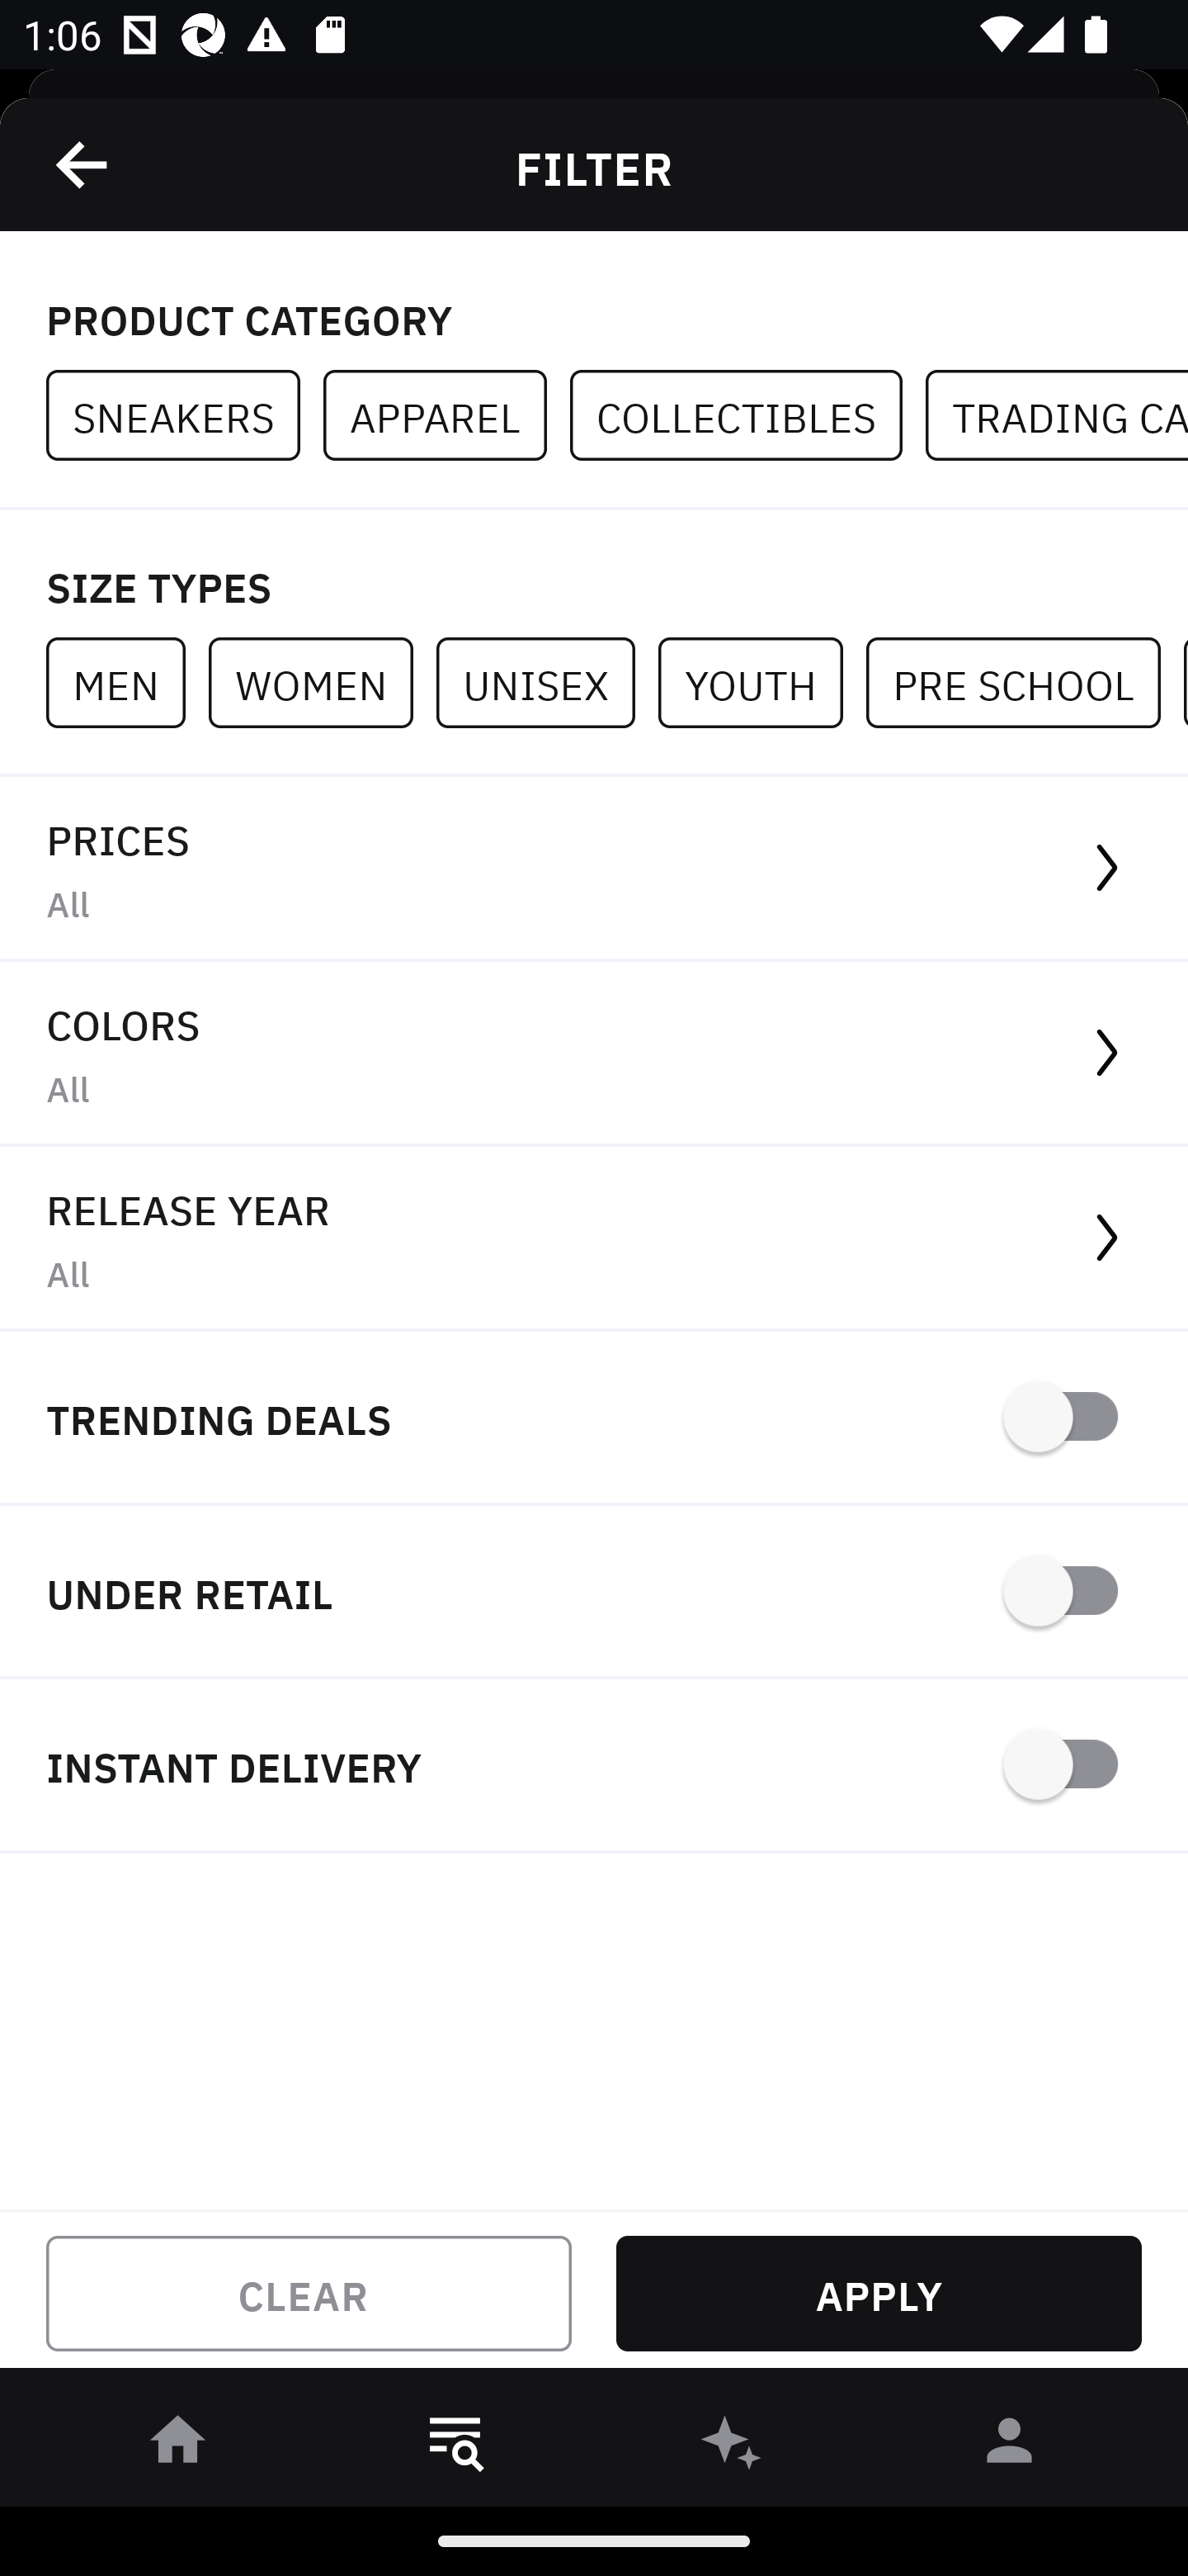  Describe the element at coordinates (178, 2446) in the screenshot. I see `󰋜` at that location.